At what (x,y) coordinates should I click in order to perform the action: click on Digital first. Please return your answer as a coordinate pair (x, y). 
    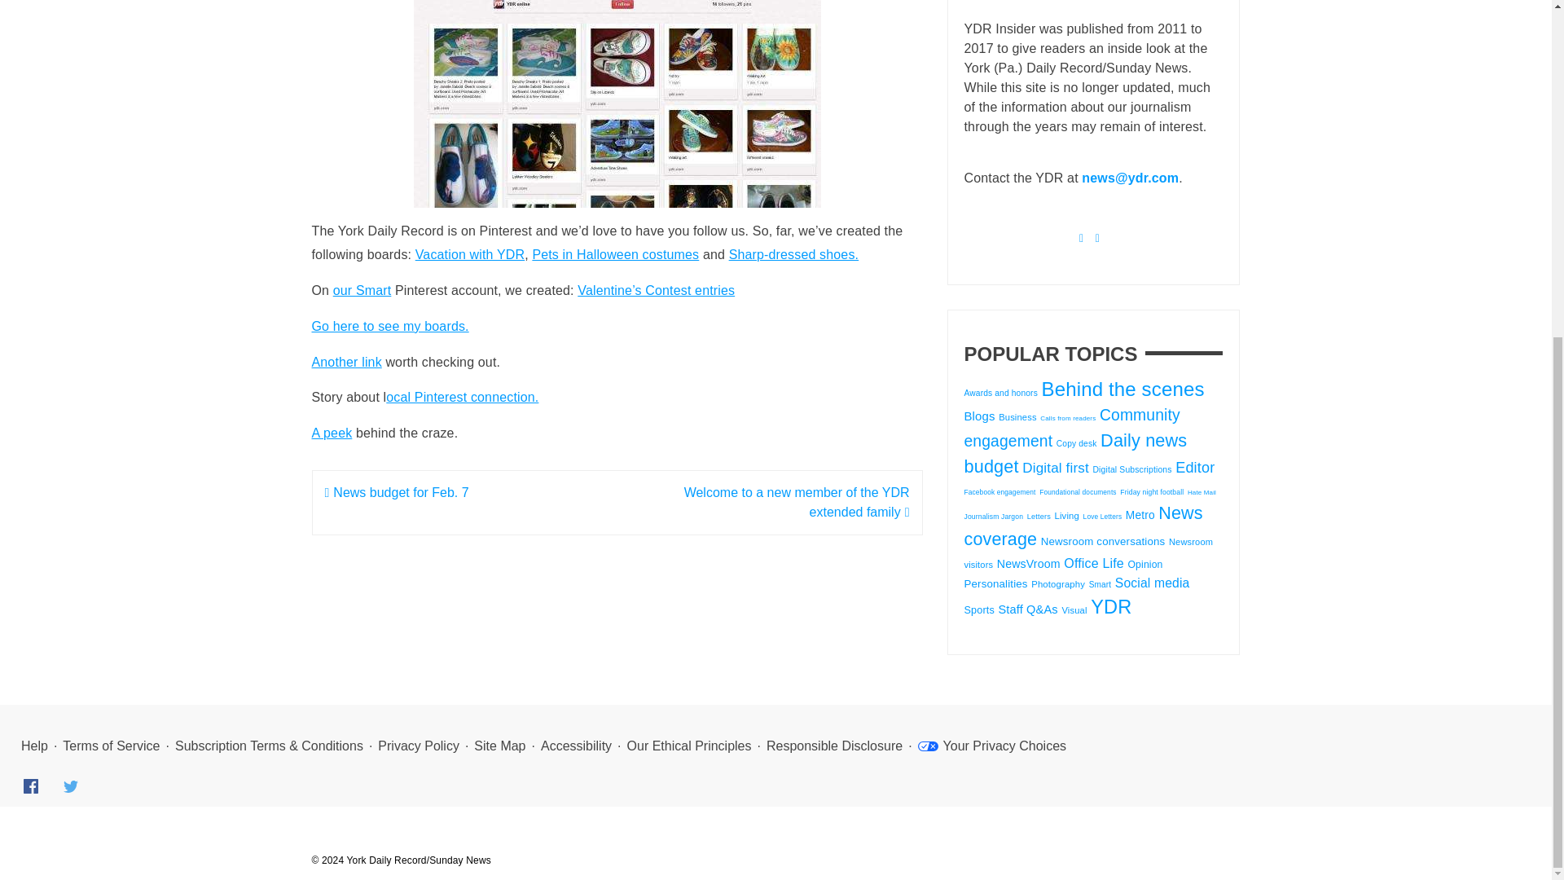
    Looking at the image, I should click on (1056, 468).